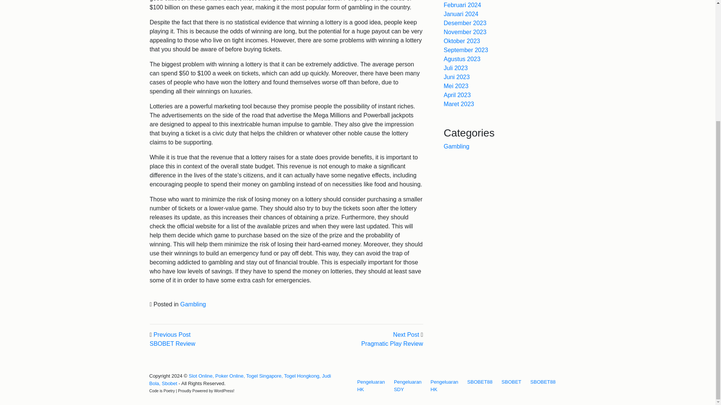 The height and width of the screenshot is (405, 721). Describe the element at coordinates (459, 104) in the screenshot. I see `Maret 2023` at that location.